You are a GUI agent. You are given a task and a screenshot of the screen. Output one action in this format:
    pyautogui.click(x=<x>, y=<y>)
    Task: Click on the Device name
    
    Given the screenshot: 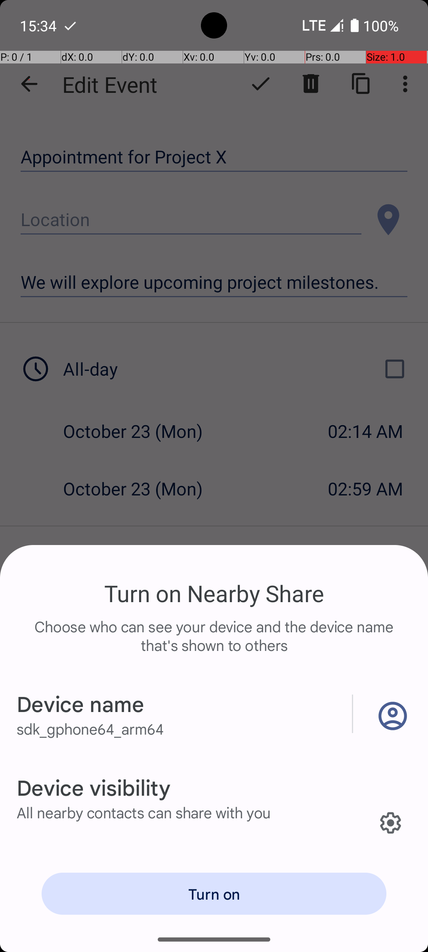 What is the action you would take?
    pyautogui.click(x=80, y=704)
    